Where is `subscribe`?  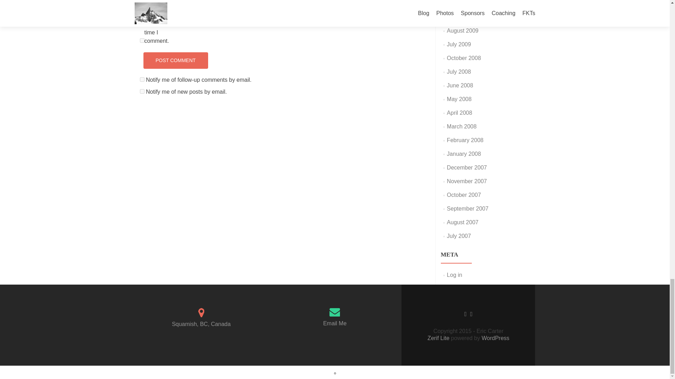
subscribe is located at coordinates (142, 91).